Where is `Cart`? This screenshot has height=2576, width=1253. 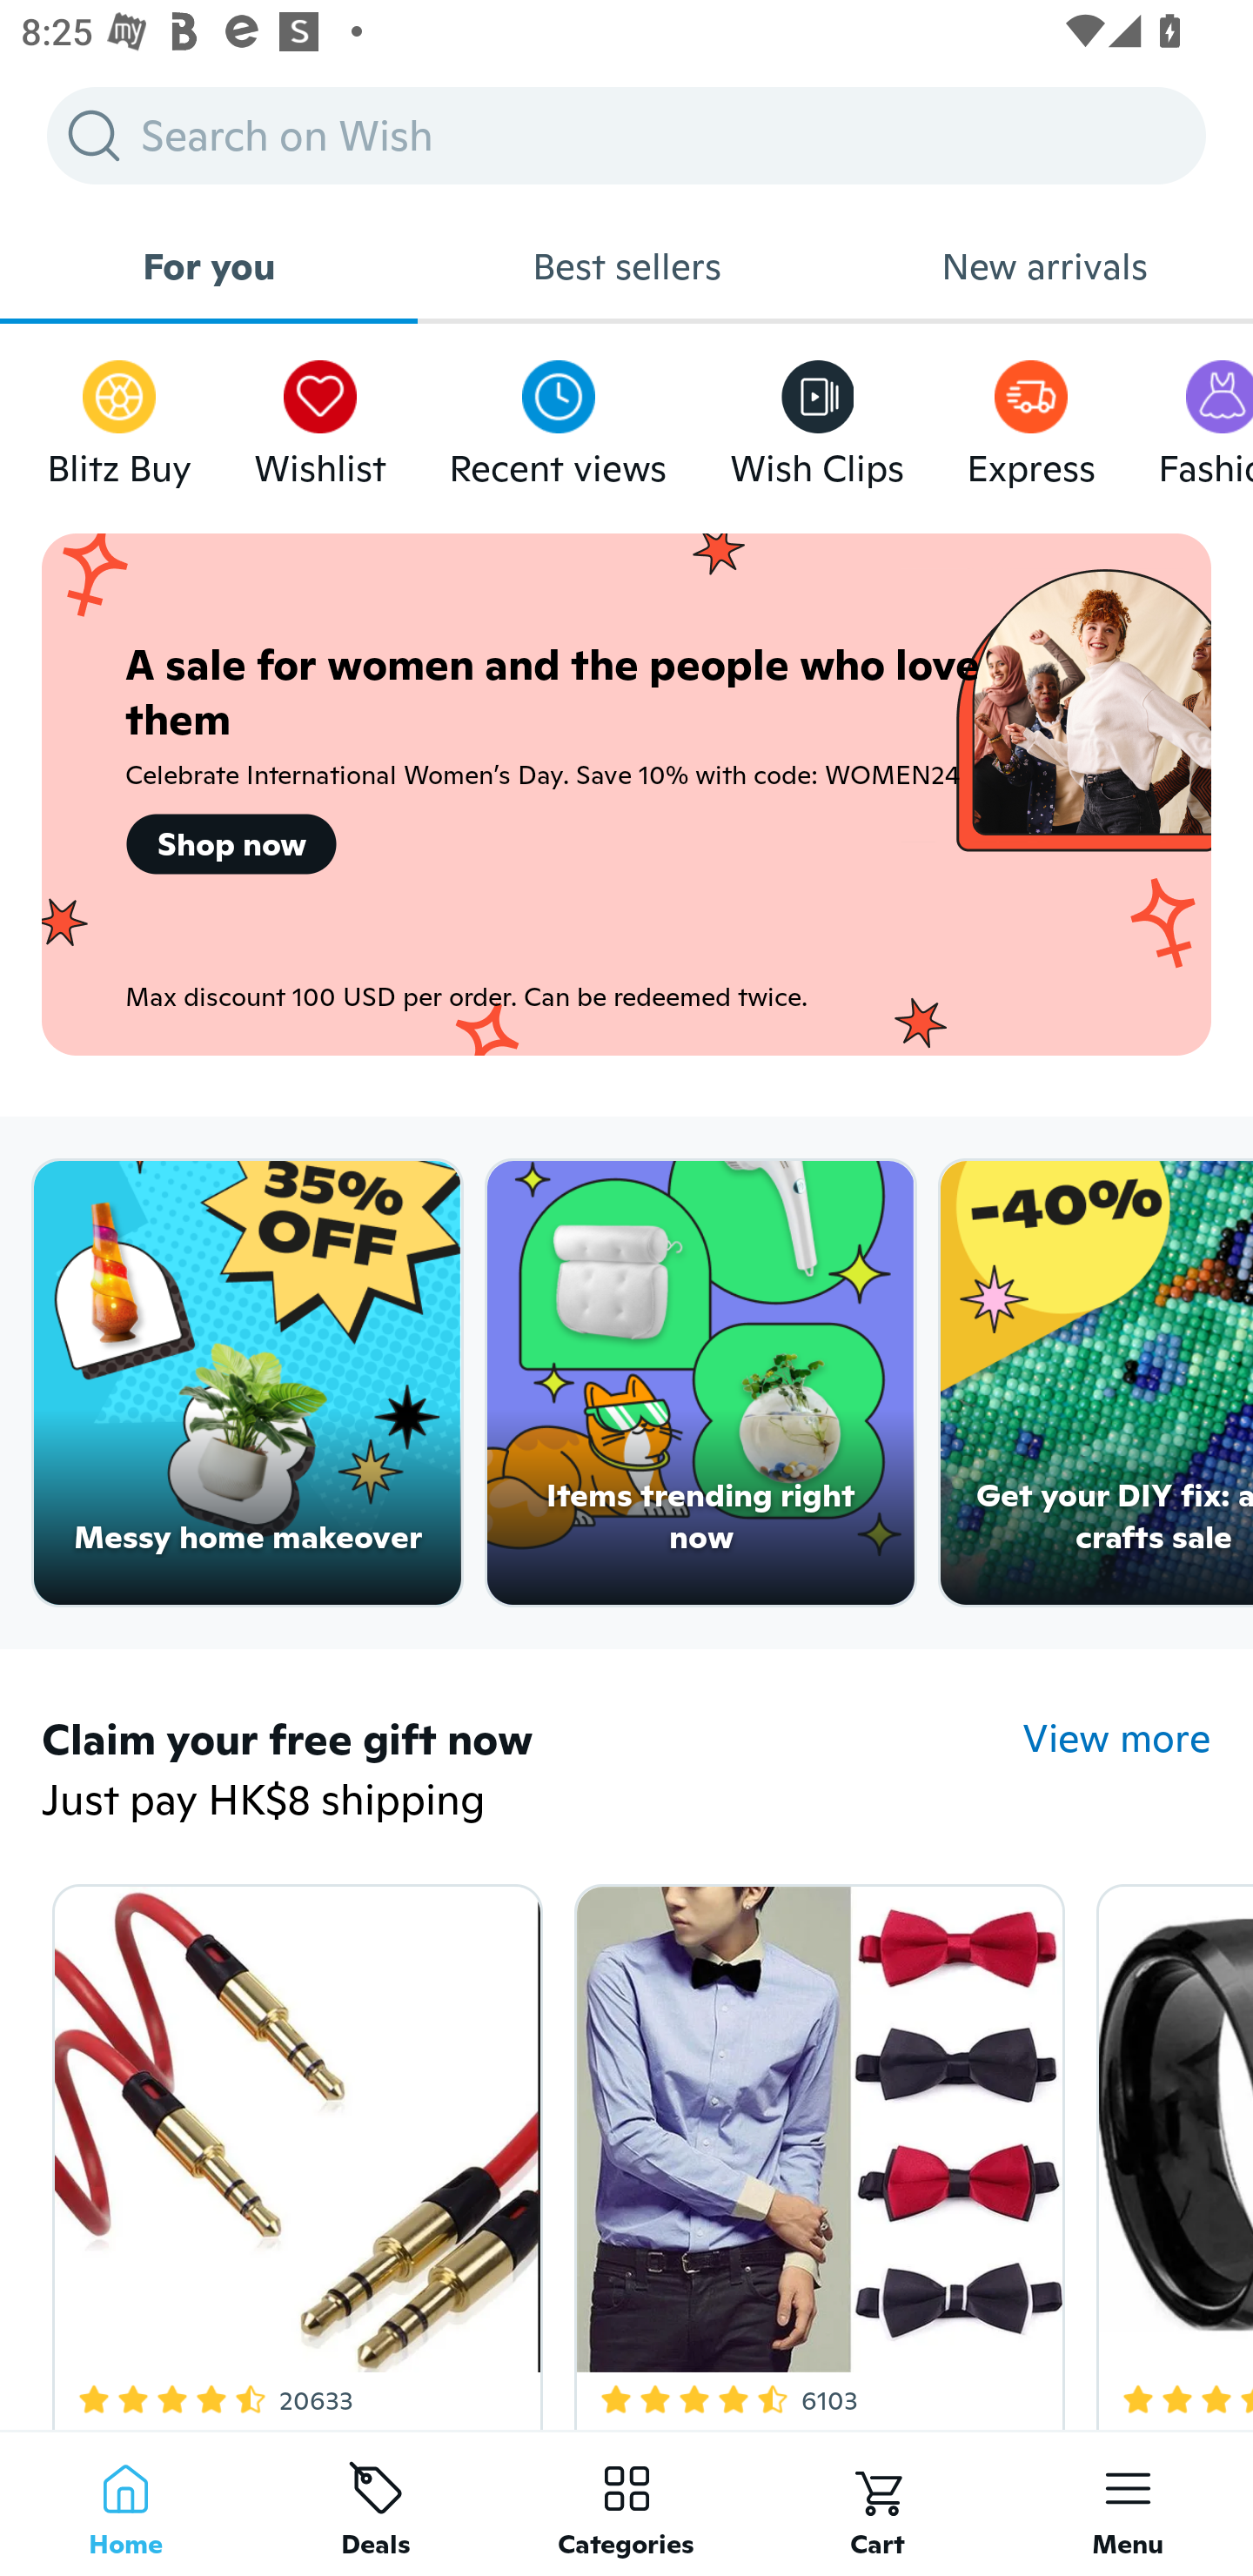 Cart is located at coordinates (877, 2503).